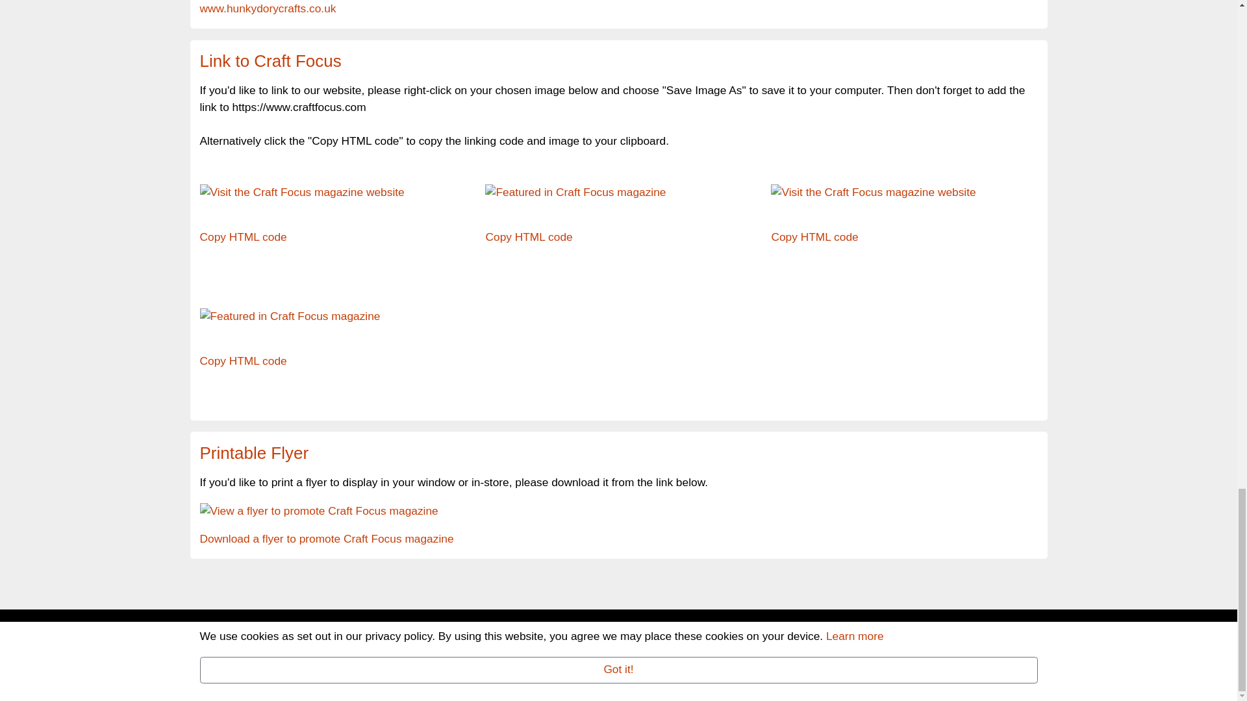 This screenshot has width=1247, height=701. Describe the element at coordinates (301, 191) in the screenshot. I see `Visit the Craft Focus magazine website` at that location.